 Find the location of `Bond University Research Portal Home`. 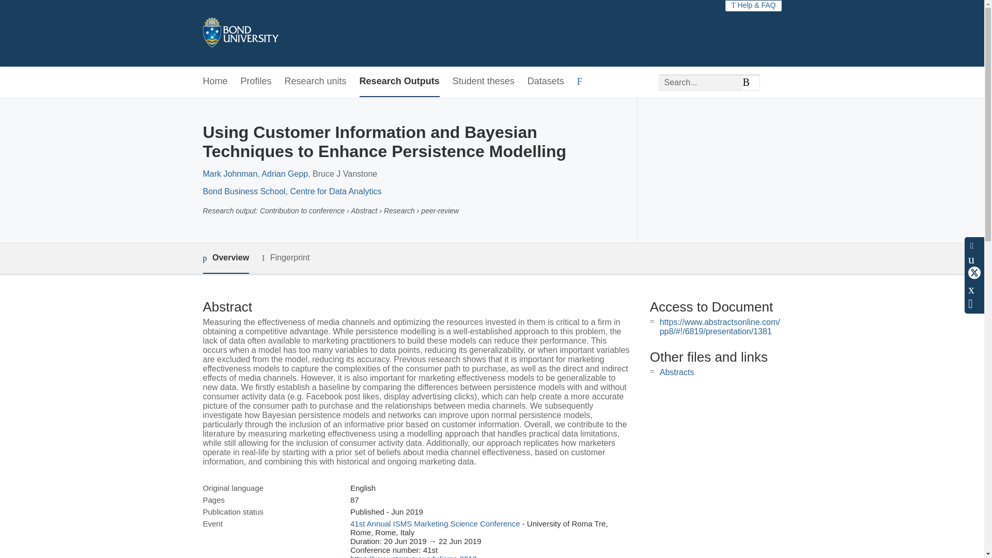

Bond University Research Portal Home is located at coordinates (240, 33).